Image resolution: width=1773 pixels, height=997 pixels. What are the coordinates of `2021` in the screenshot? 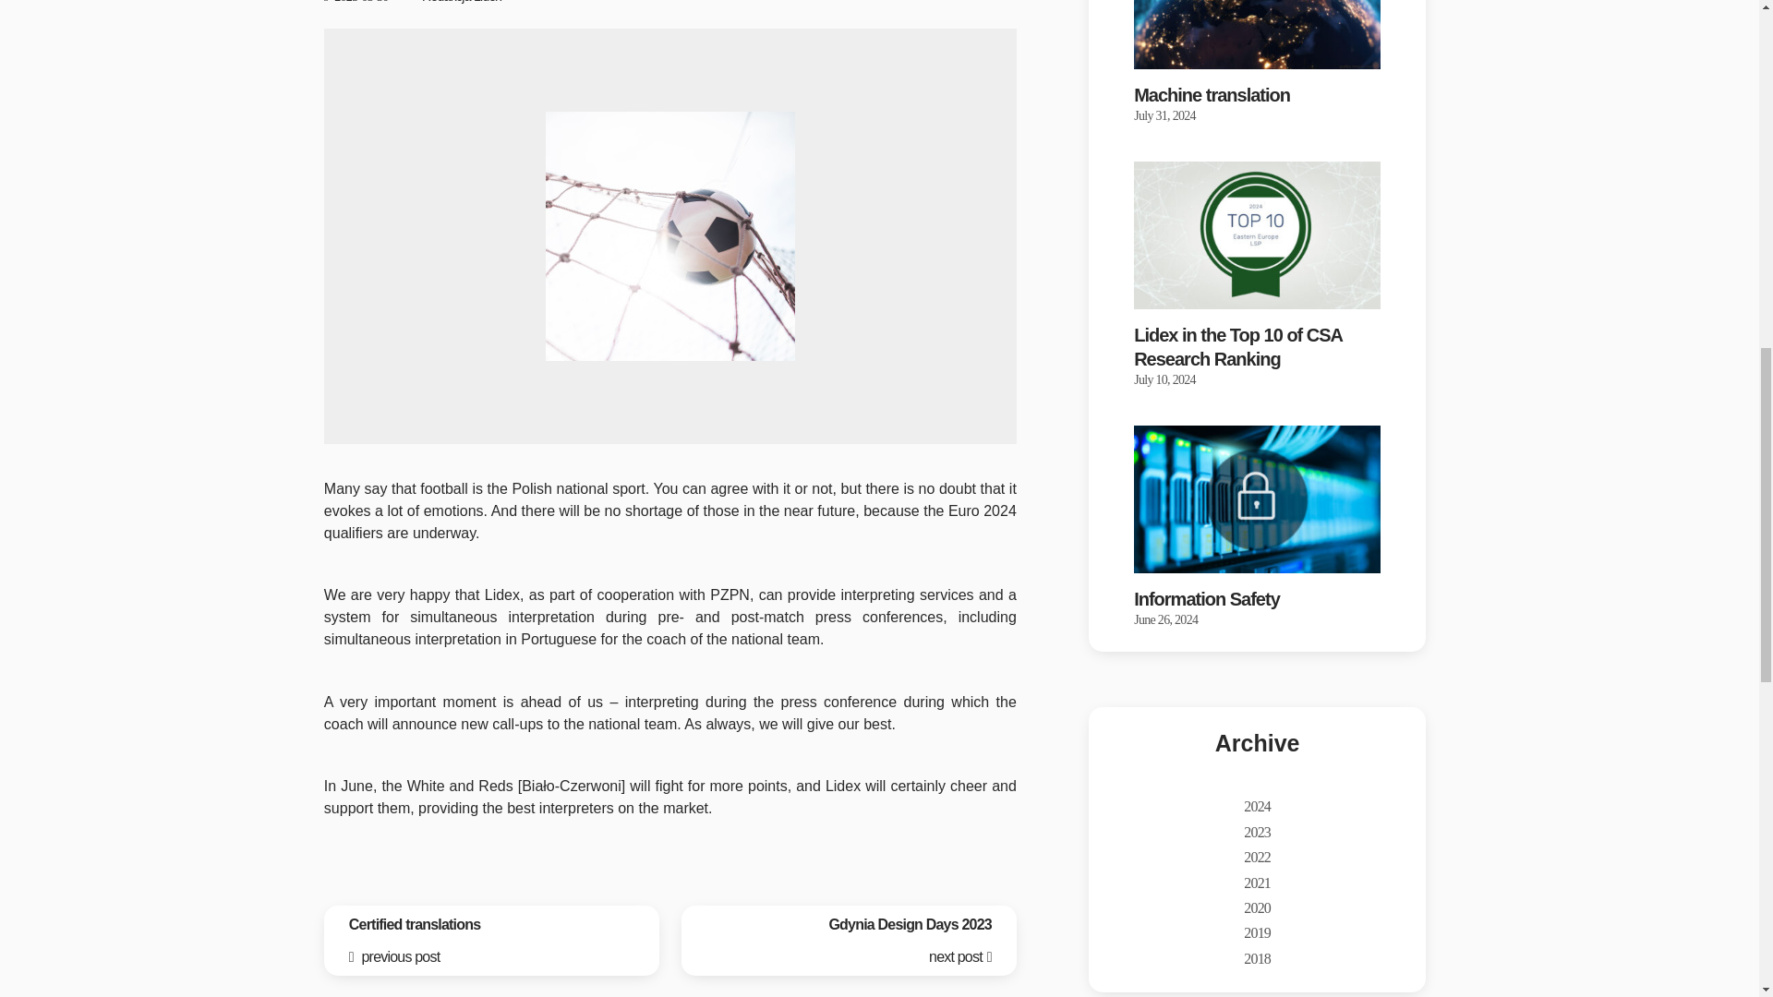 It's located at (1258, 833).